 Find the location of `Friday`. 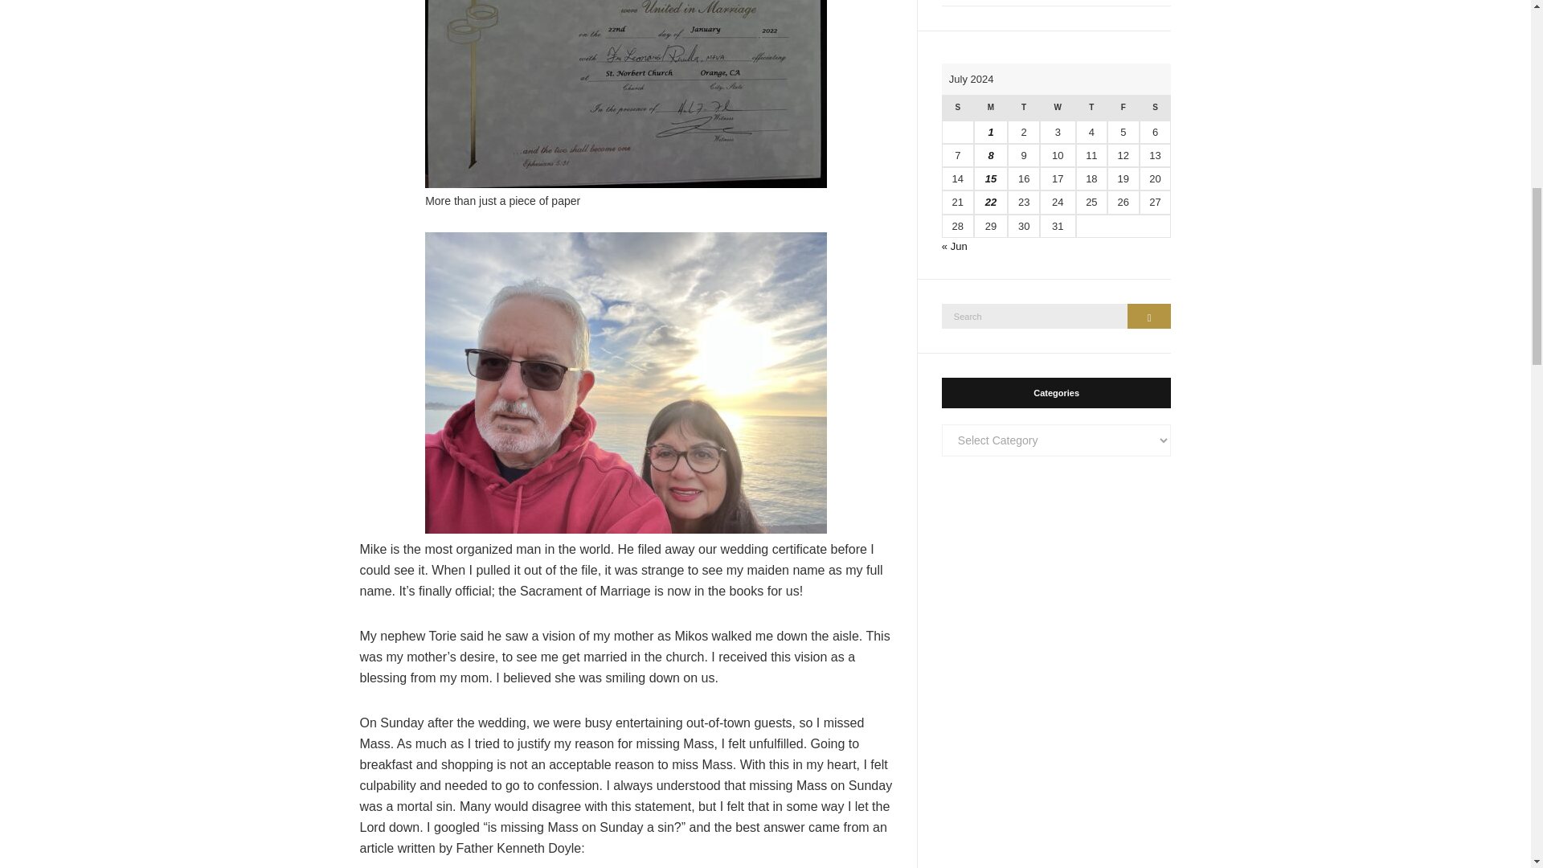

Friday is located at coordinates (1123, 108).